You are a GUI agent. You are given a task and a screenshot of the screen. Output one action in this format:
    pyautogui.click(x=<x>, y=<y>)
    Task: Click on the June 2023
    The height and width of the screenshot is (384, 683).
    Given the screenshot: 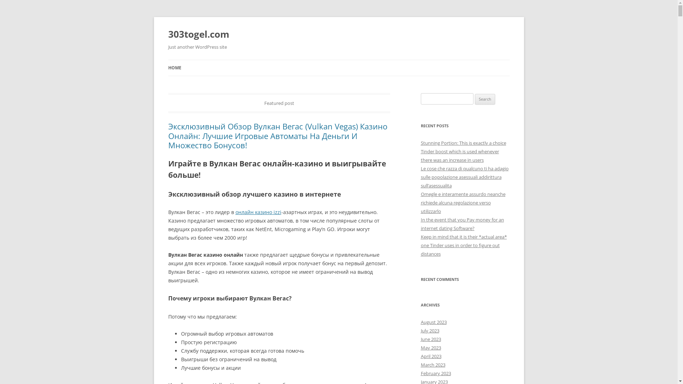 What is the action you would take?
    pyautogui.click(x=430, y=339)
    